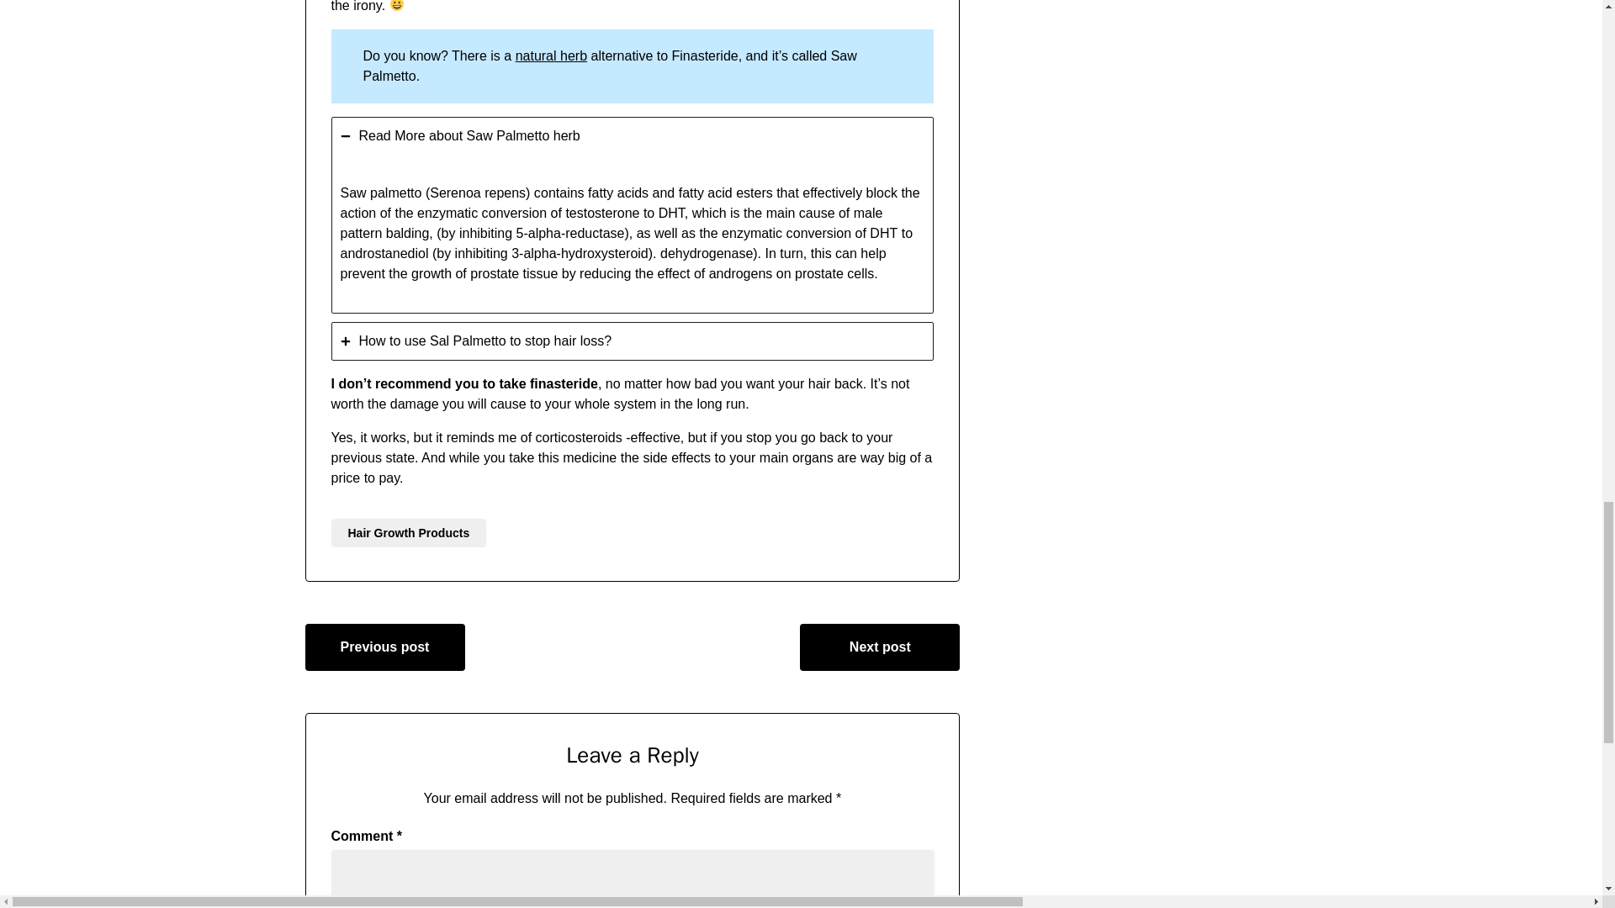 The width and height of the screenshot is (1615, 908). I want to click on Next post, so click(879, 647).